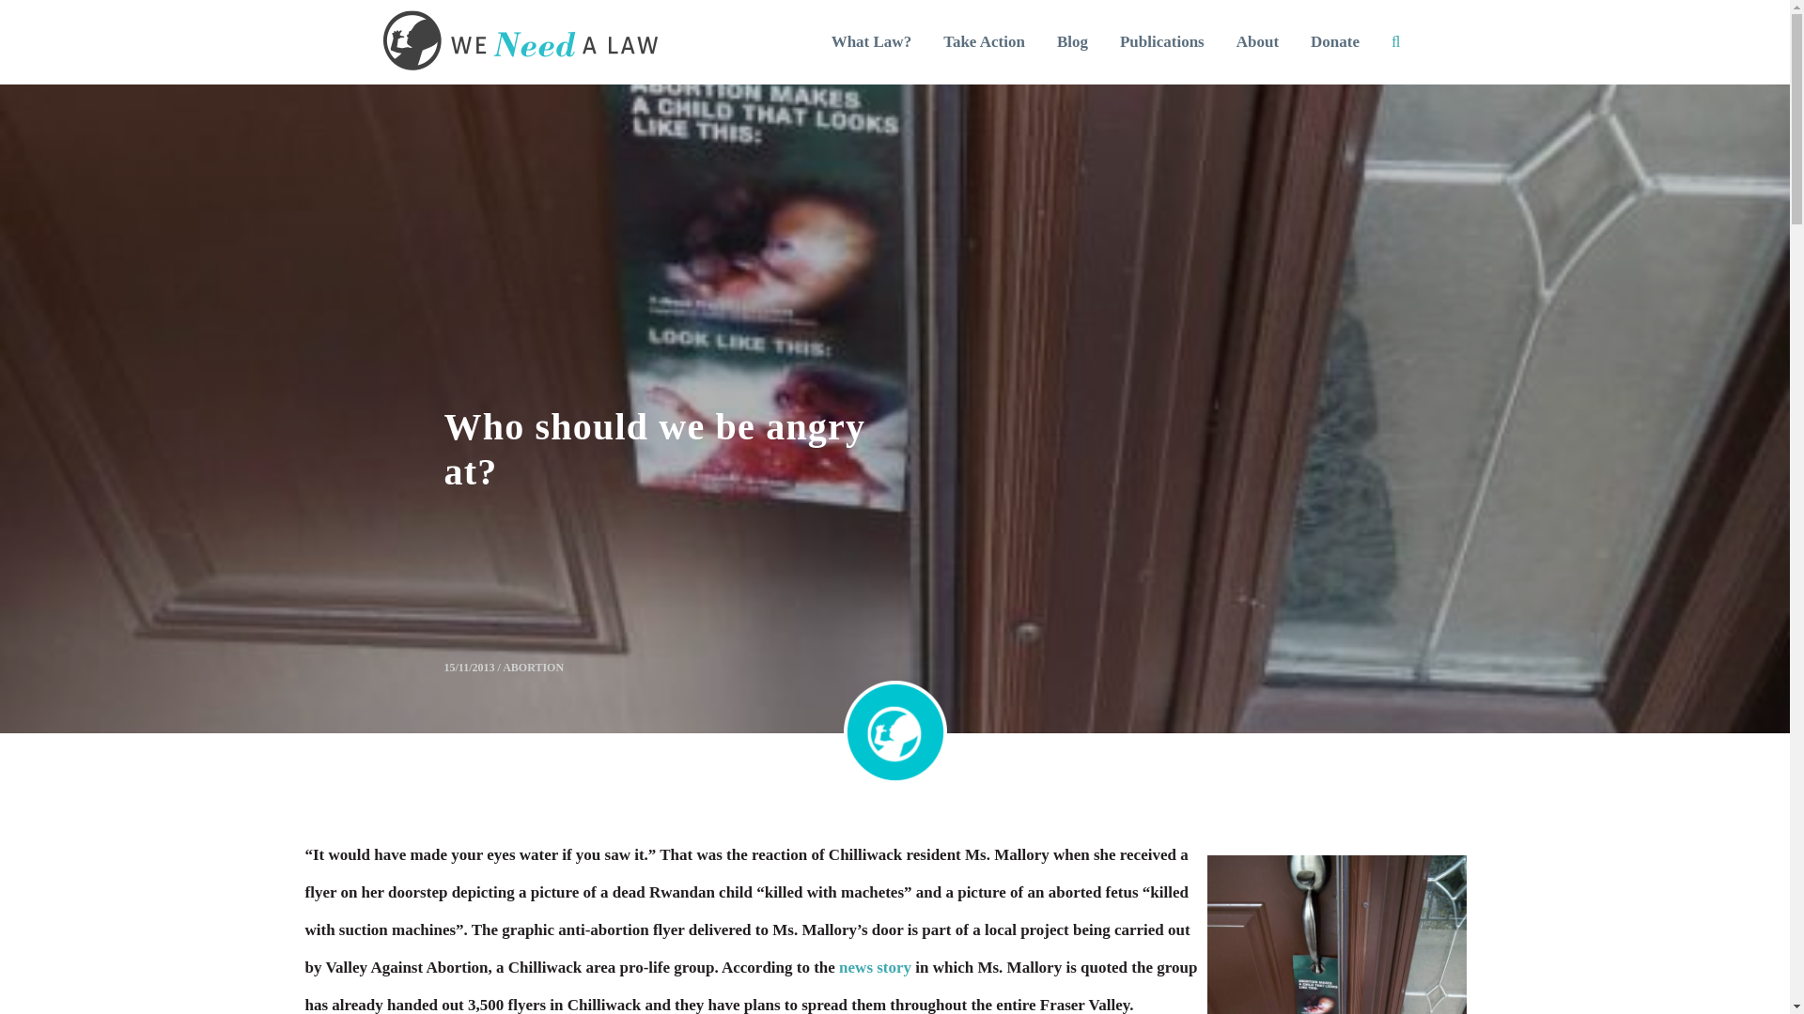 The image size is (1804, 1014). Describe the element at coordinates (1257, 42) in the screenshot. I see `About` at that location.